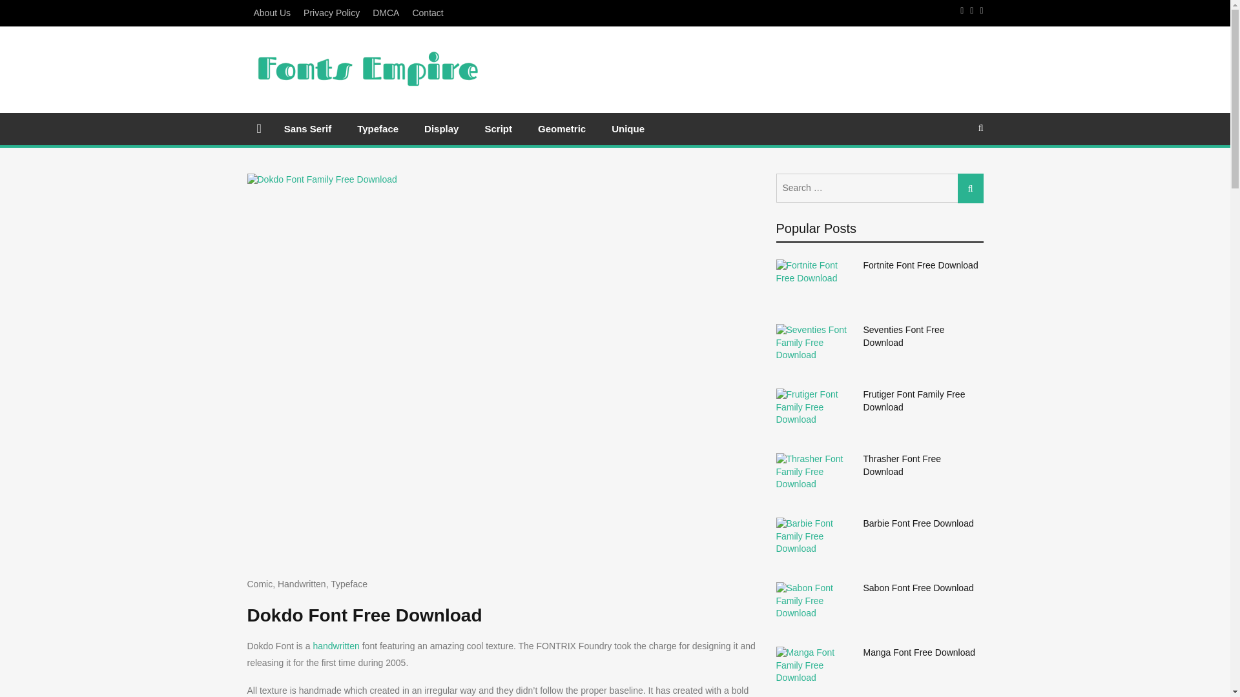  What do you see at coordinates (562, 128) in the screenshot?
I see `Geometric` at bounding box center [562, 128].